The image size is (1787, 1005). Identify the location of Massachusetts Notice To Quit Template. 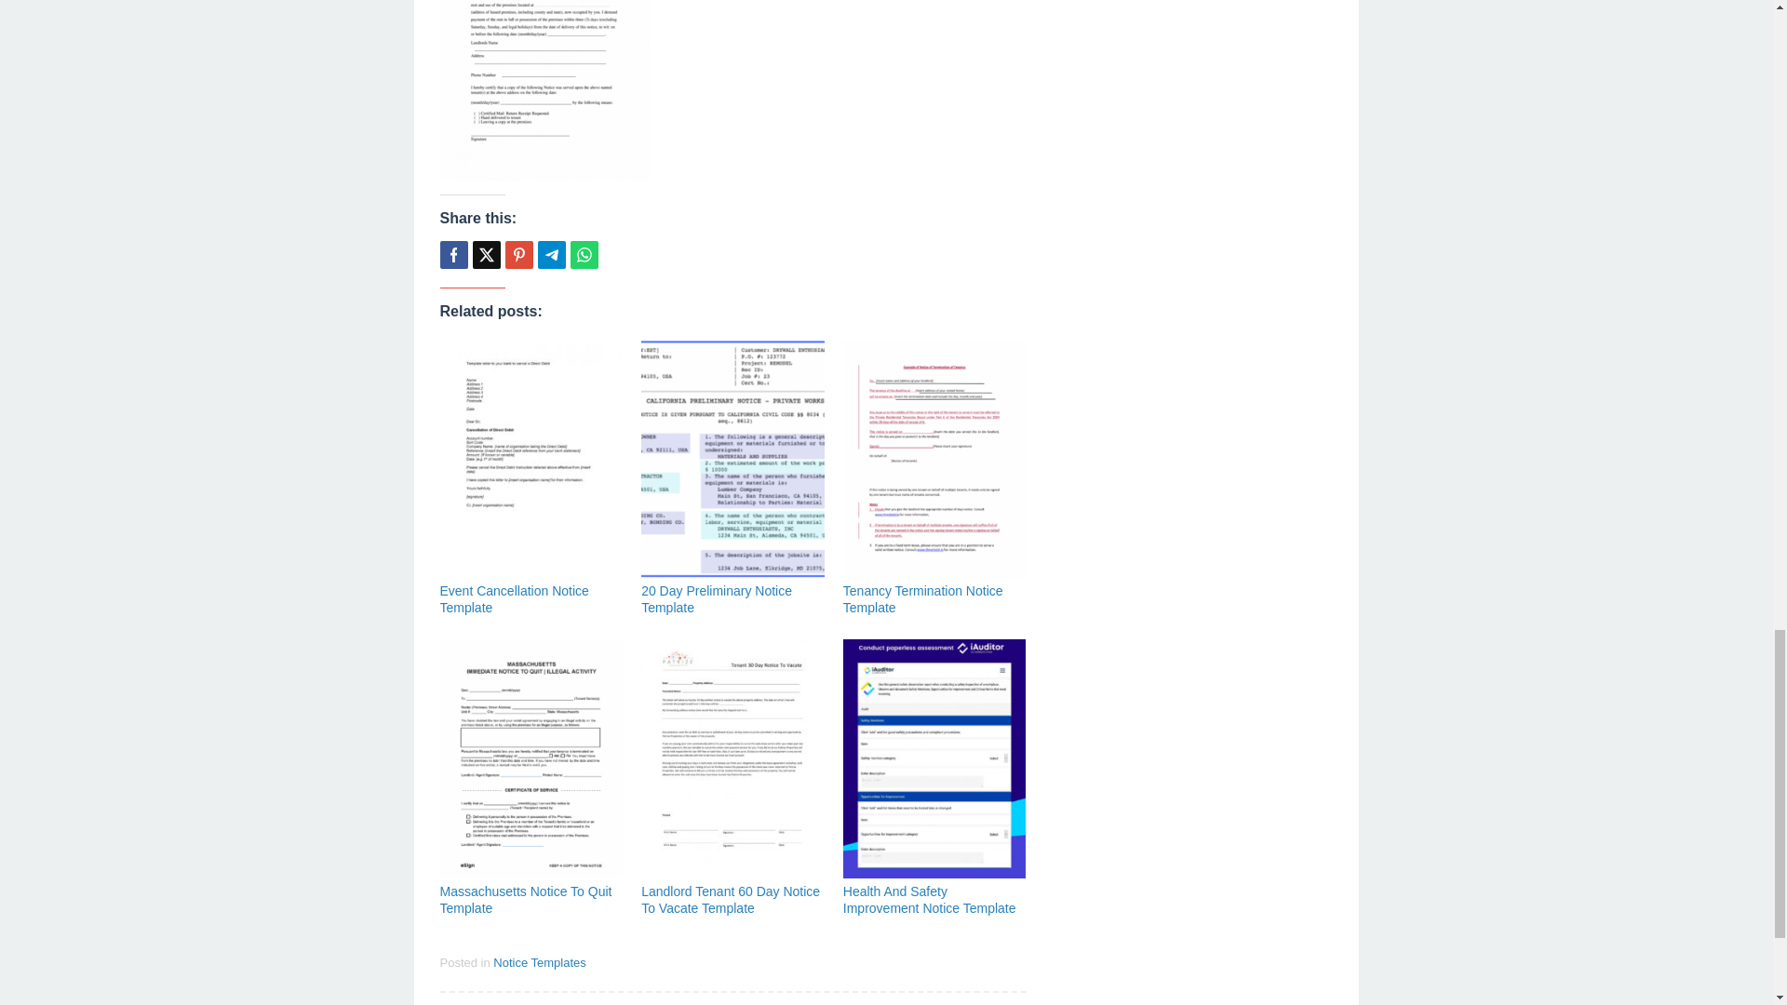
(525, 899).